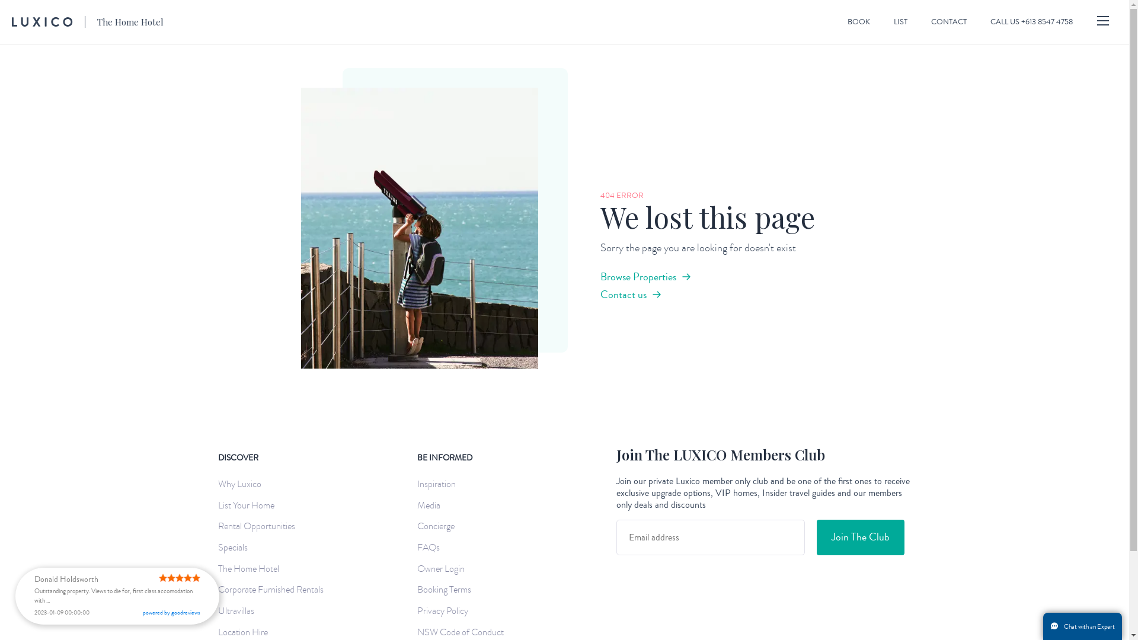  What do you see at coordinates (446, 612) in the screenshot?
I see `Privacy Policy` at bounding box center [446, 612].